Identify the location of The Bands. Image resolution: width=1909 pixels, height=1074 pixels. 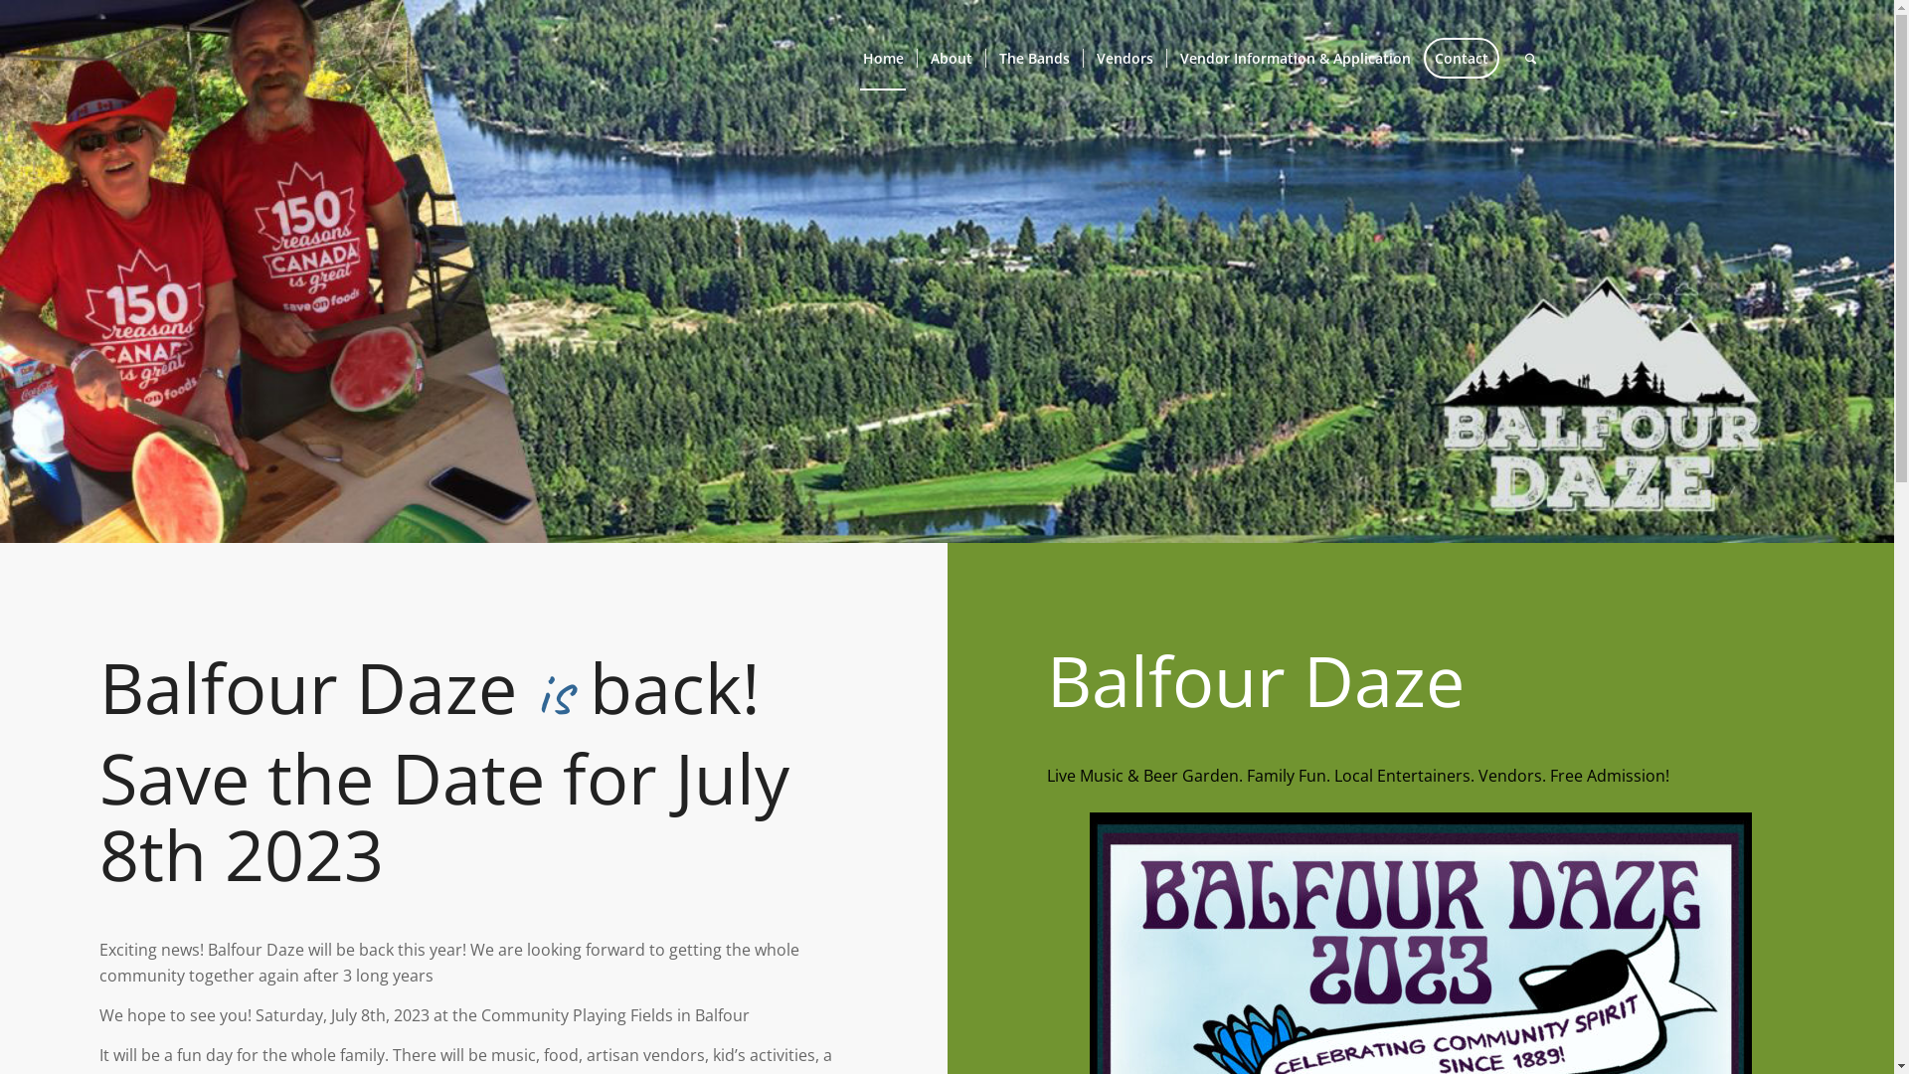
(1033, 59).